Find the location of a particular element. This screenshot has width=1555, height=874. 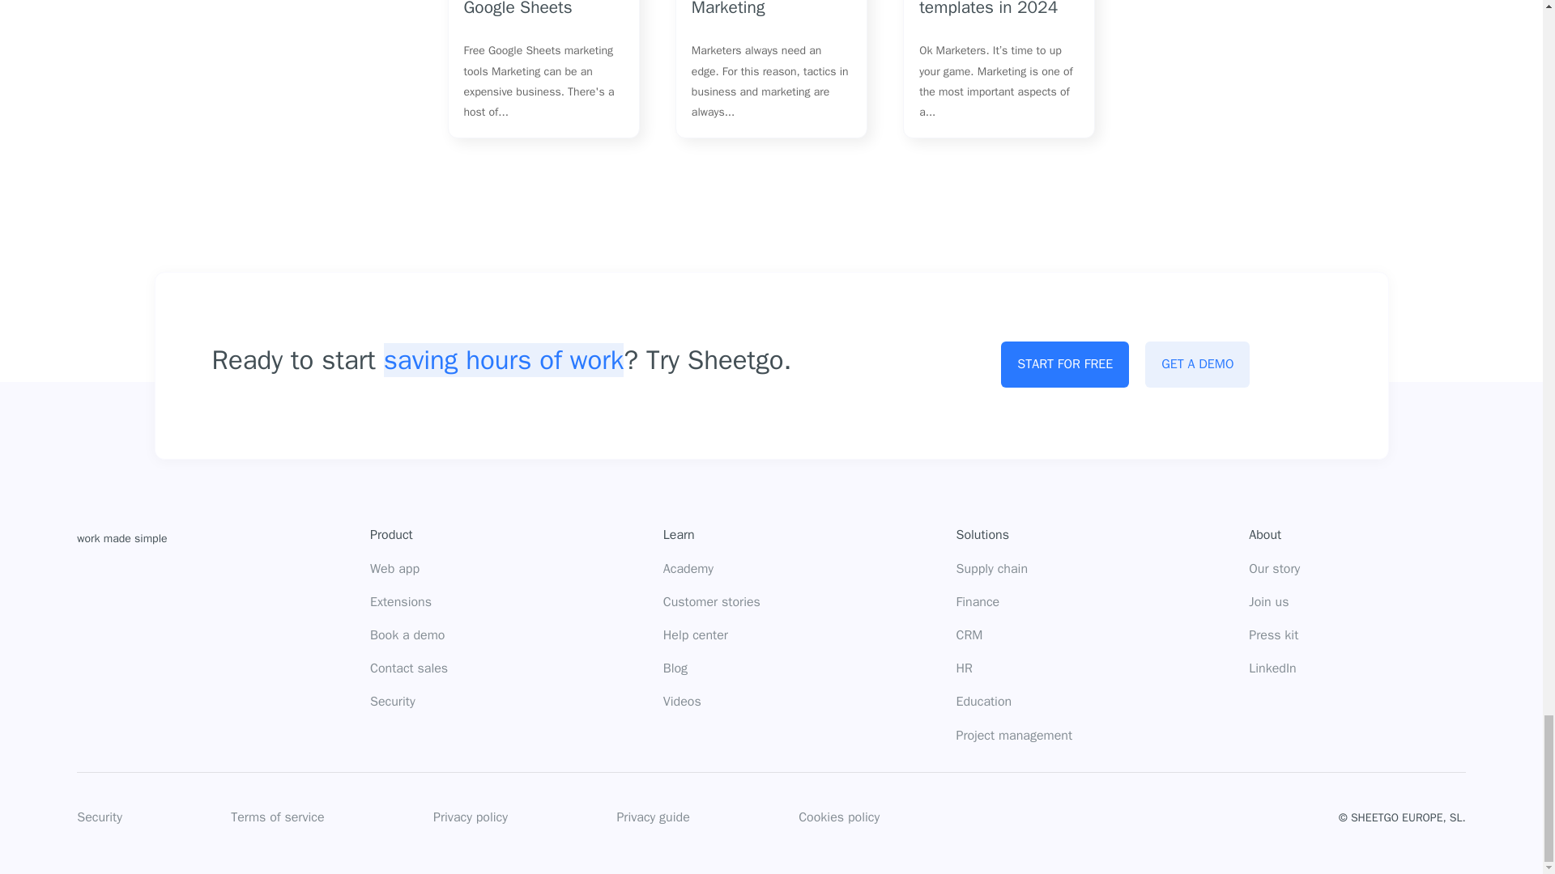

Web app is located at coordinates (394, 570).